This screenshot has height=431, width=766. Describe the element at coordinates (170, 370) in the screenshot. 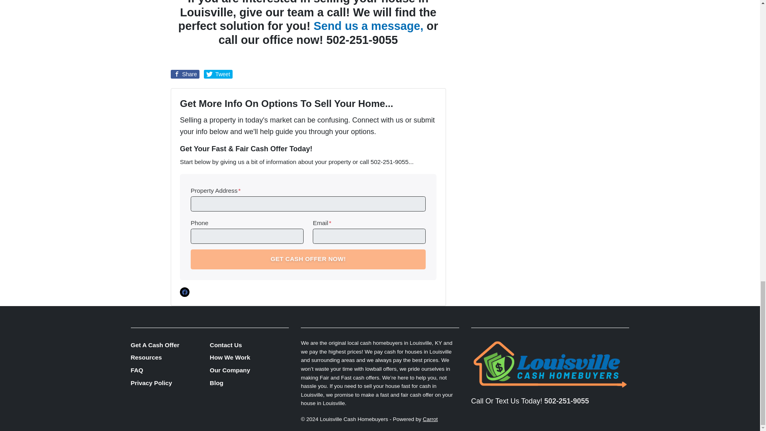

I see `FAQ` at that location.